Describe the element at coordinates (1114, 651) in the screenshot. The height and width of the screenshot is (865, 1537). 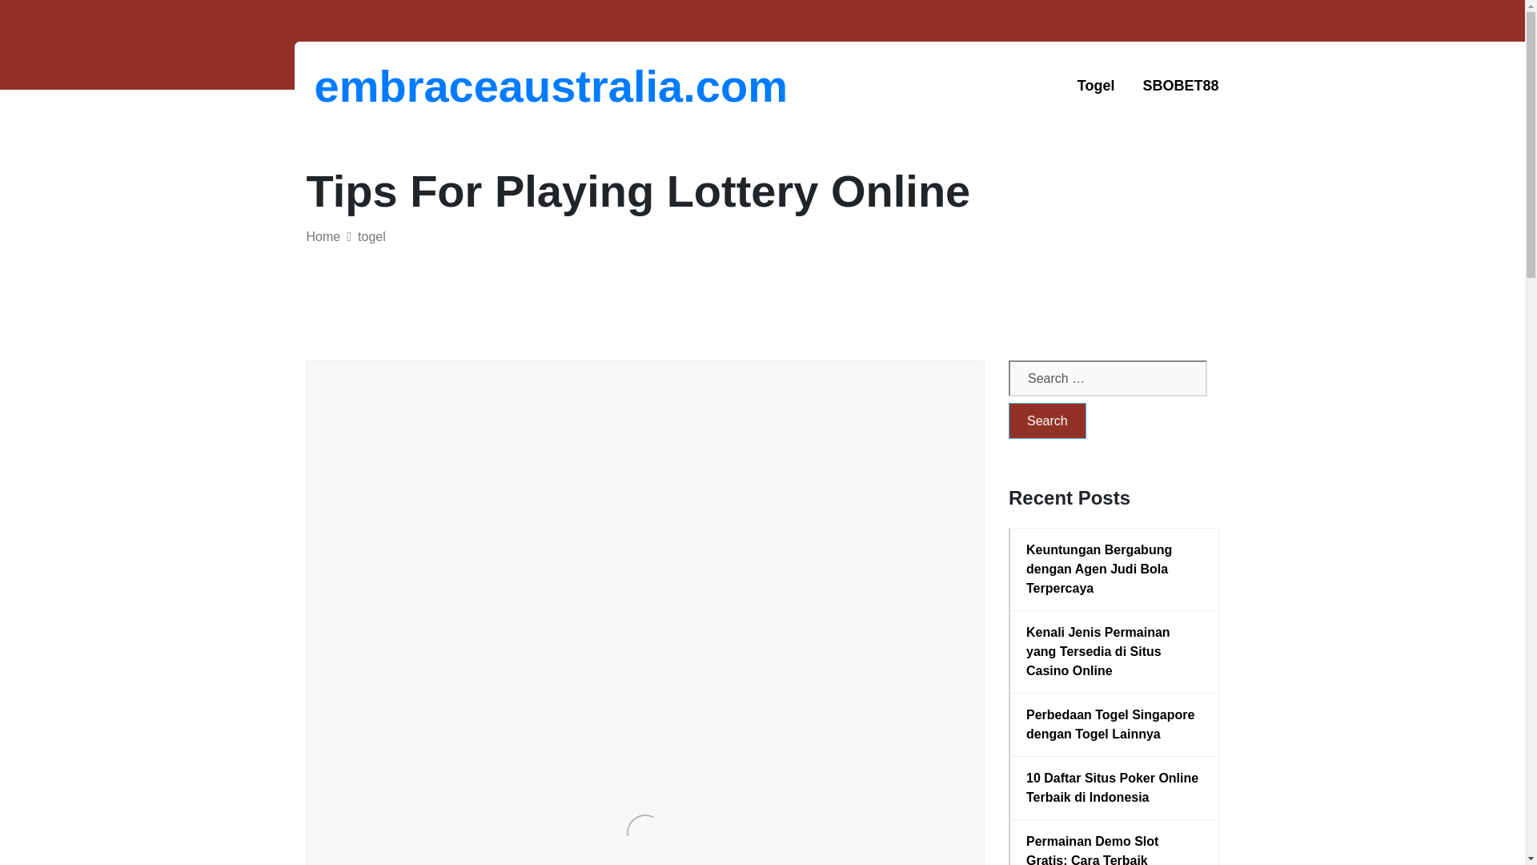
I see `Kenali Jenis Permainan yang Tersedia di Situs Casino Online` at that location.